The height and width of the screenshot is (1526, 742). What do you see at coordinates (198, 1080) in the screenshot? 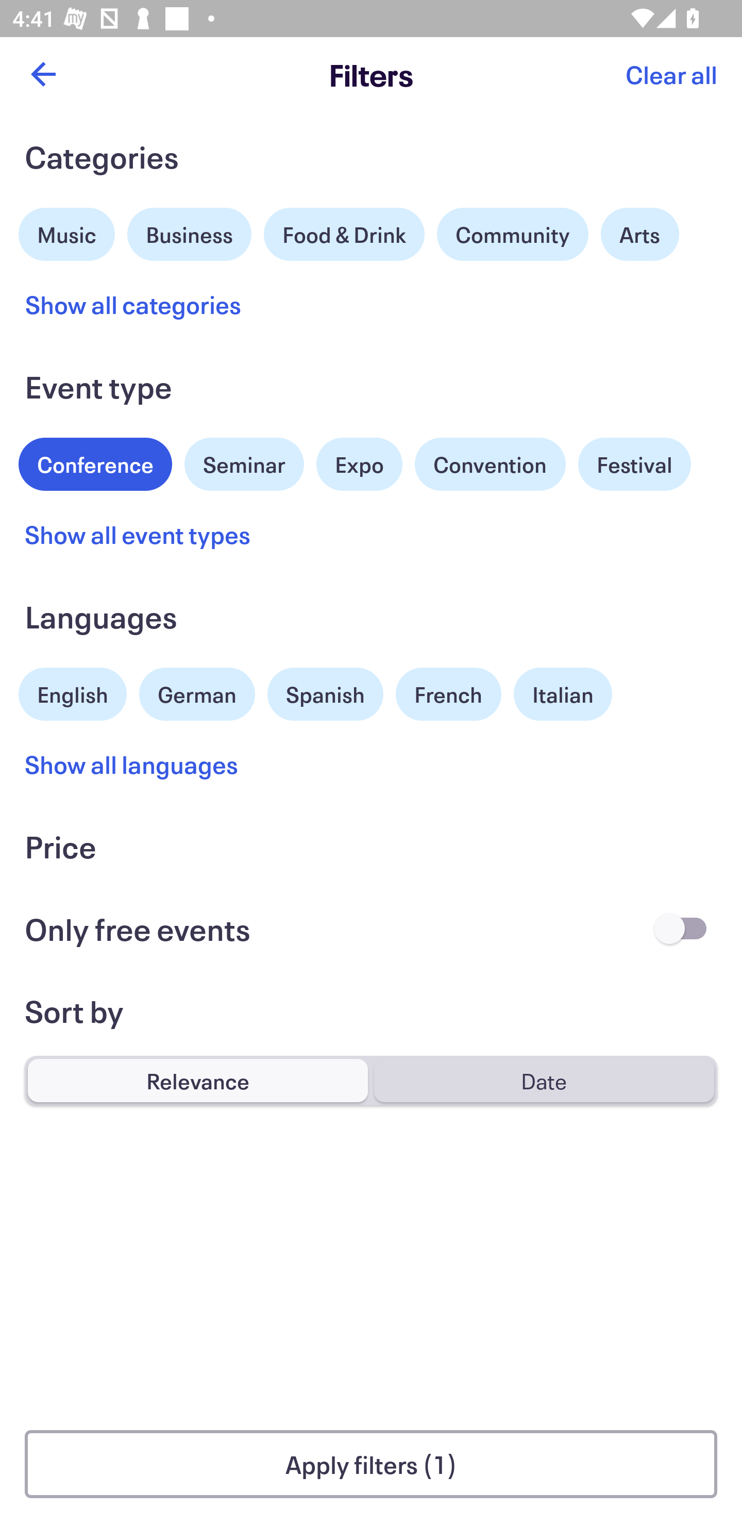
I see `Relevance` at bounding box center [198, 1080].